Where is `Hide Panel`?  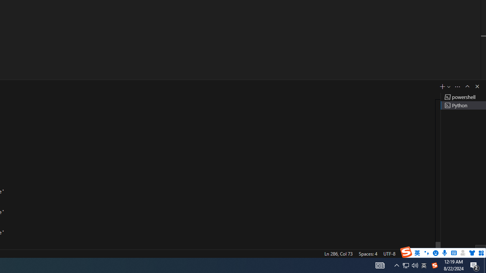
Hide Panel is located at coordinates (477, 86).